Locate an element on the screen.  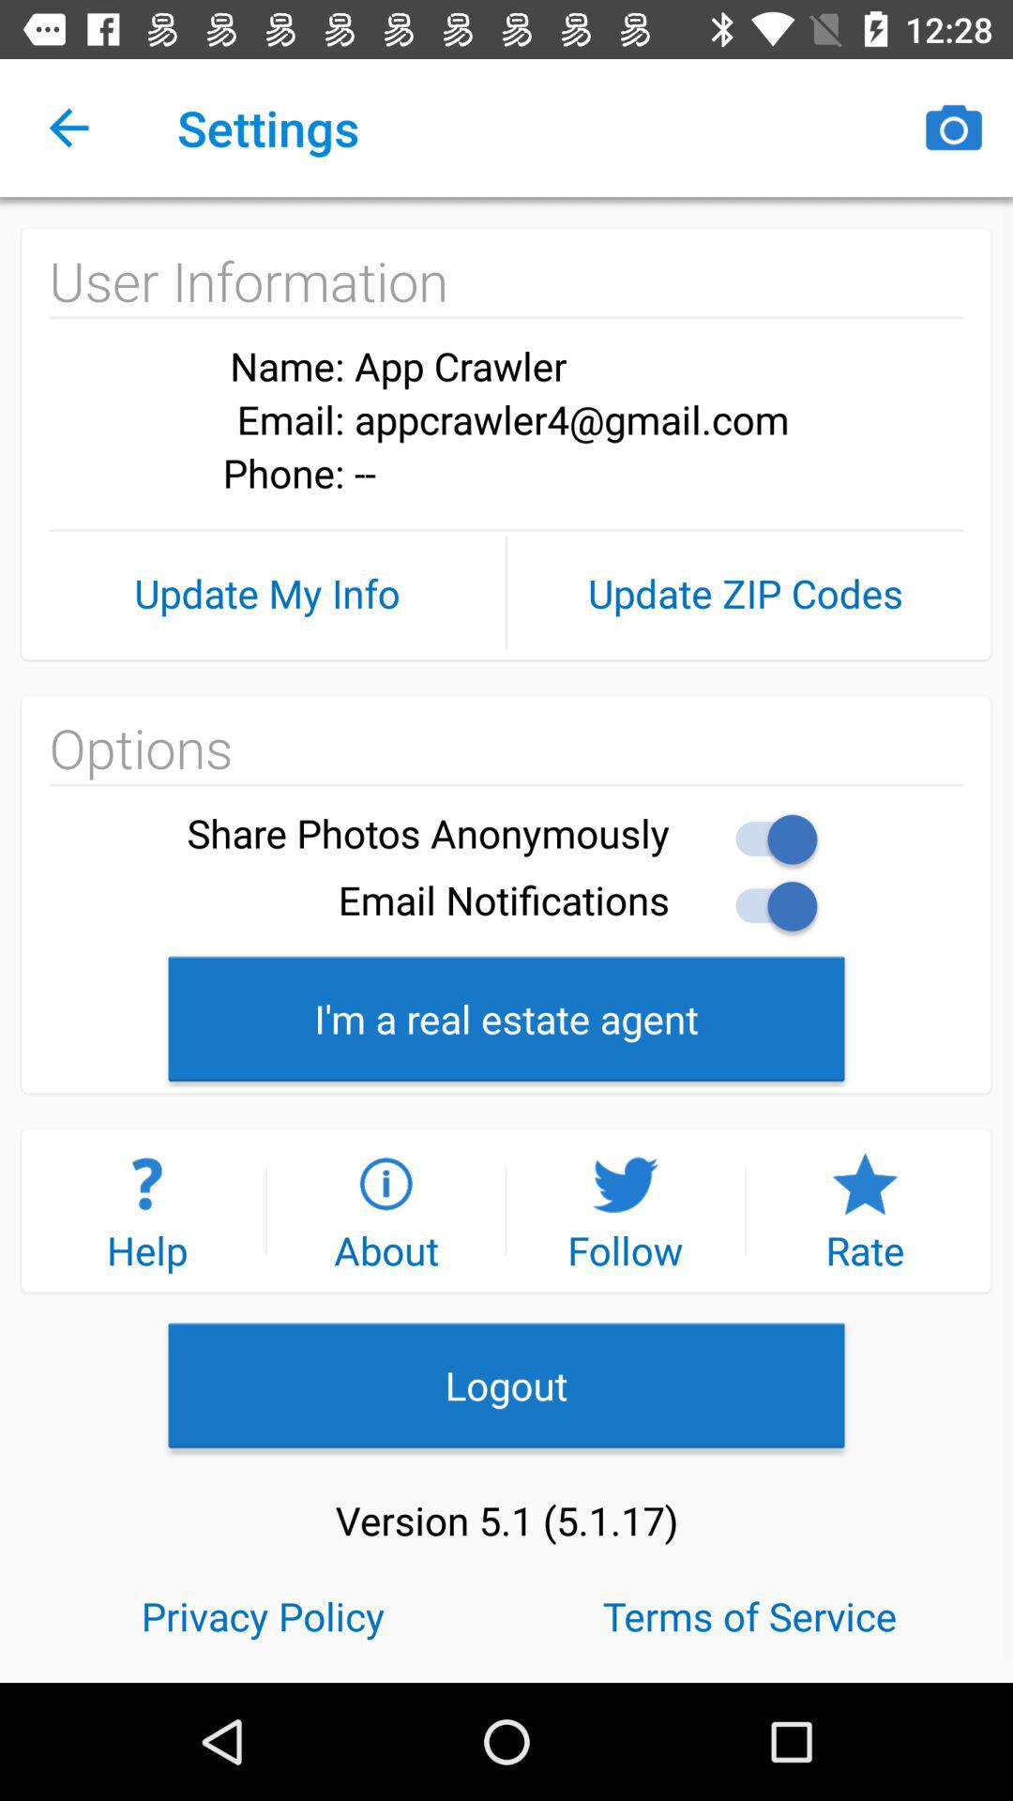
turn on the icon next to settings item is located at coordinates (68, 128).